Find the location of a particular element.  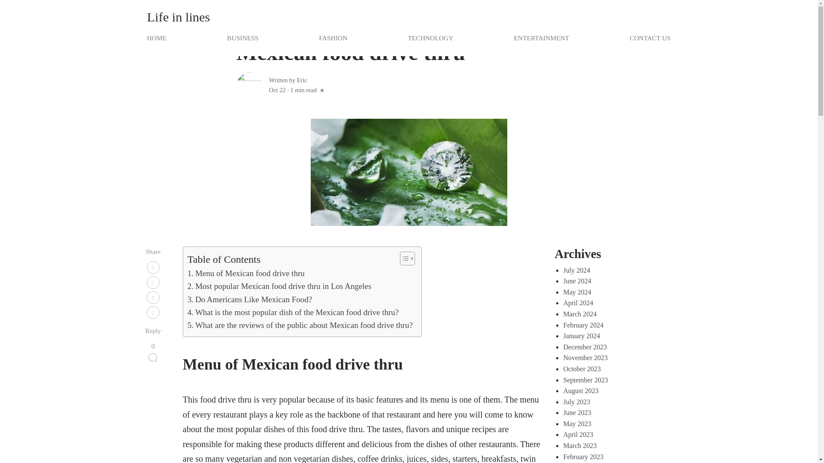

October 2023 is located at coordinates (582, 369).